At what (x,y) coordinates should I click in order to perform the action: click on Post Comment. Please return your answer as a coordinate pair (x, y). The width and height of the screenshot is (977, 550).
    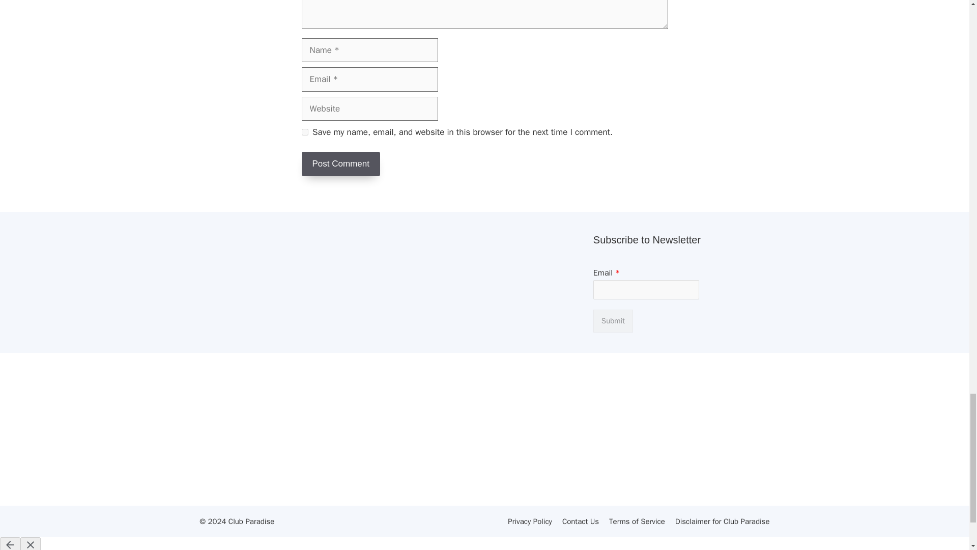
    Looking at the image, I should click on (340, 164).